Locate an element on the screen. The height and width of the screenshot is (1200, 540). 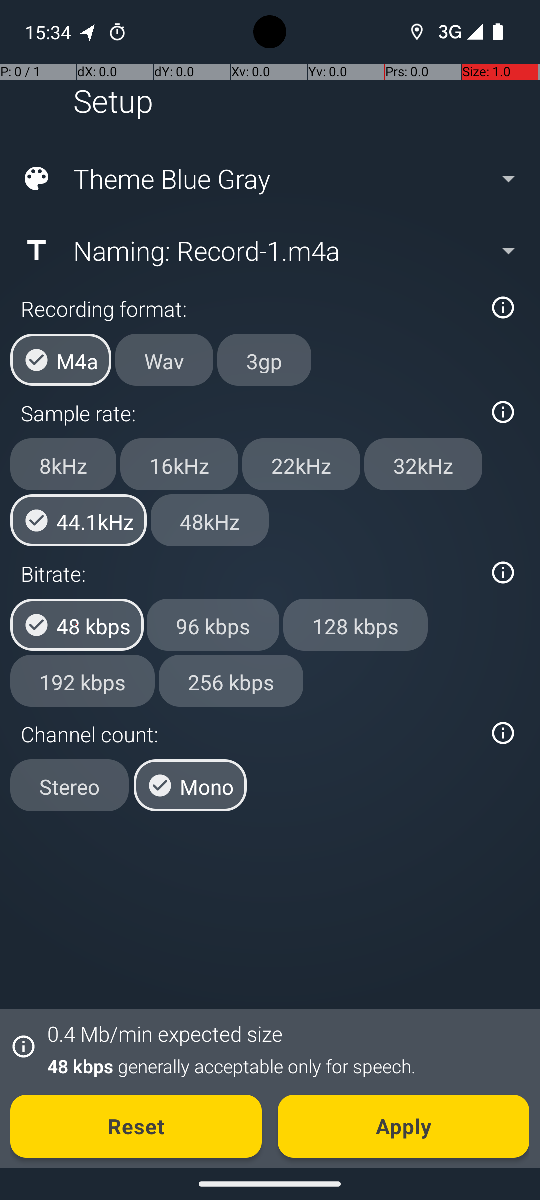
3G is located at coordinates (449, 32).